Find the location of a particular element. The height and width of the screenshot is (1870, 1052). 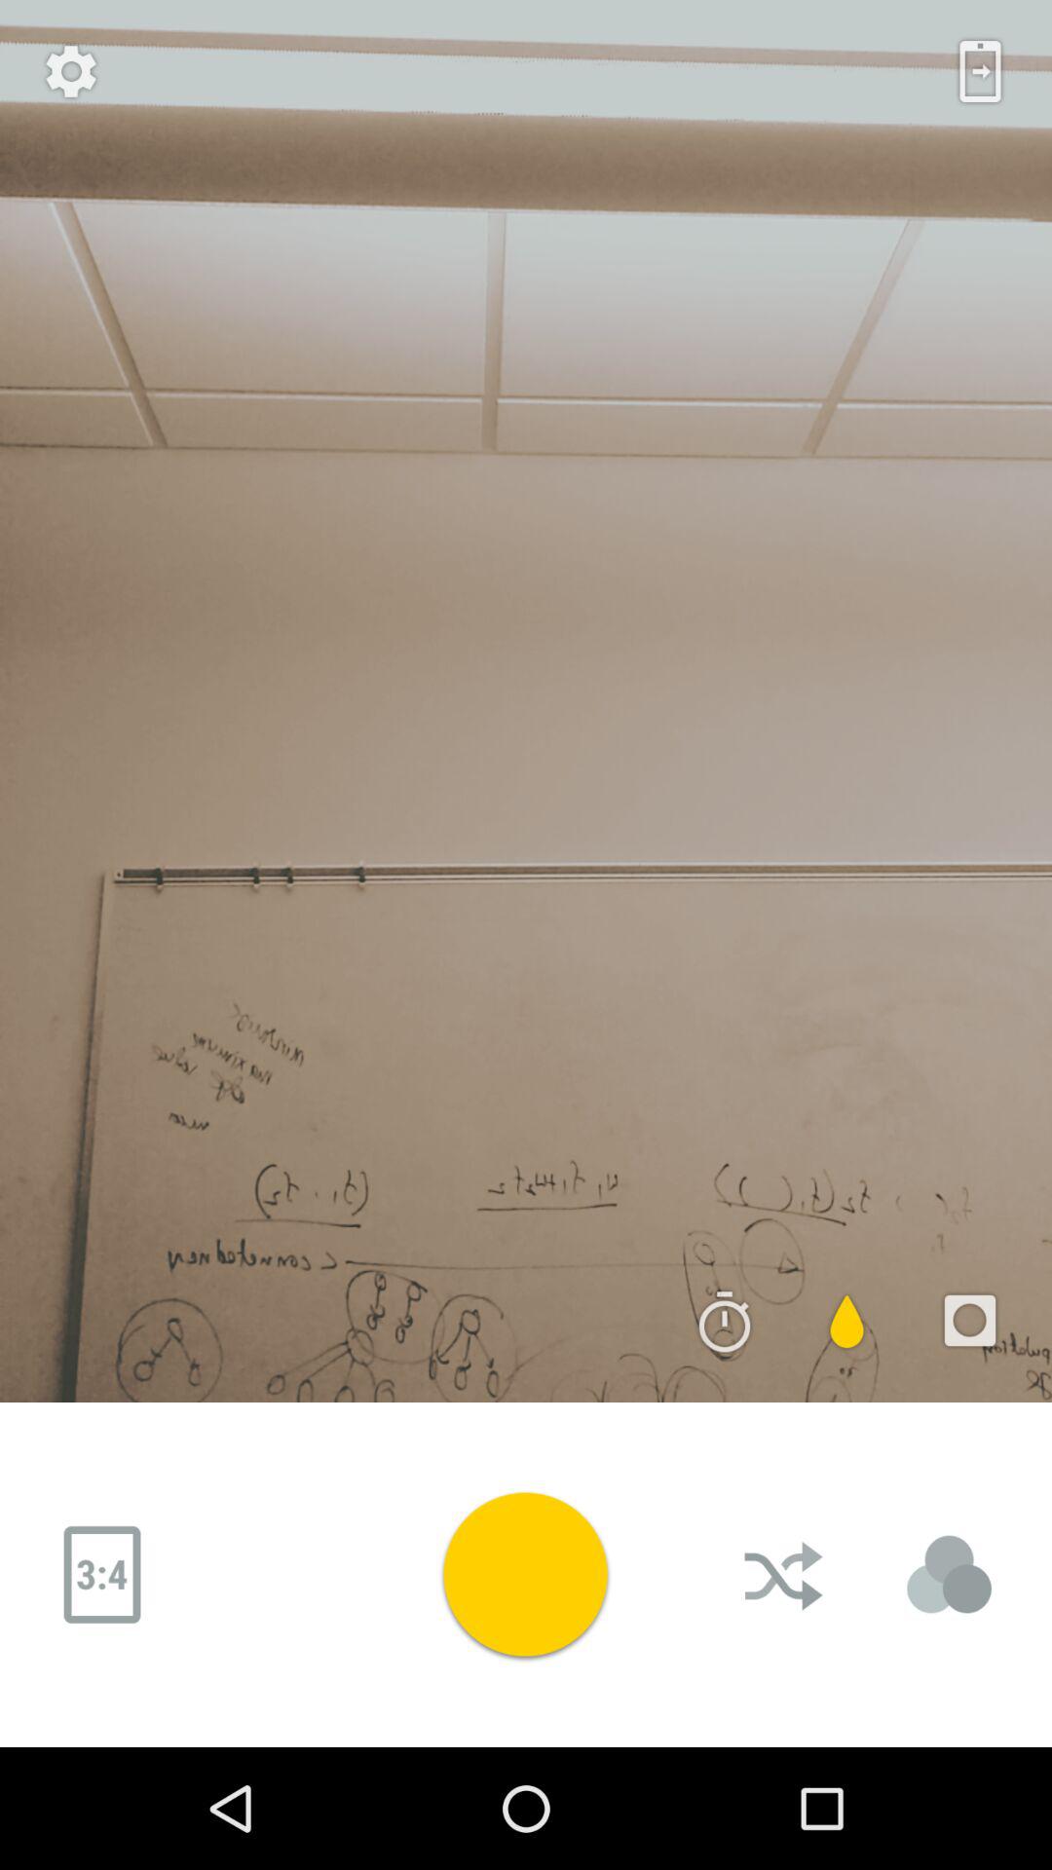

display 3:4 is located at coordinates (102, 1575).